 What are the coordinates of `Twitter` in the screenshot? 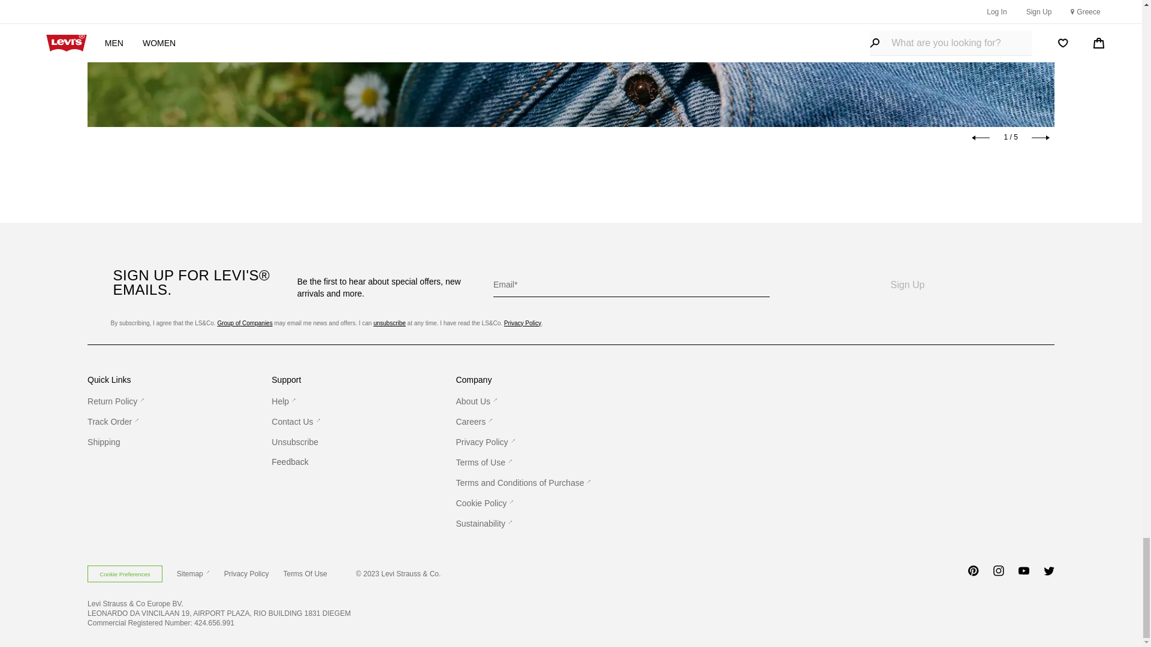 It's located at (1049, 575).